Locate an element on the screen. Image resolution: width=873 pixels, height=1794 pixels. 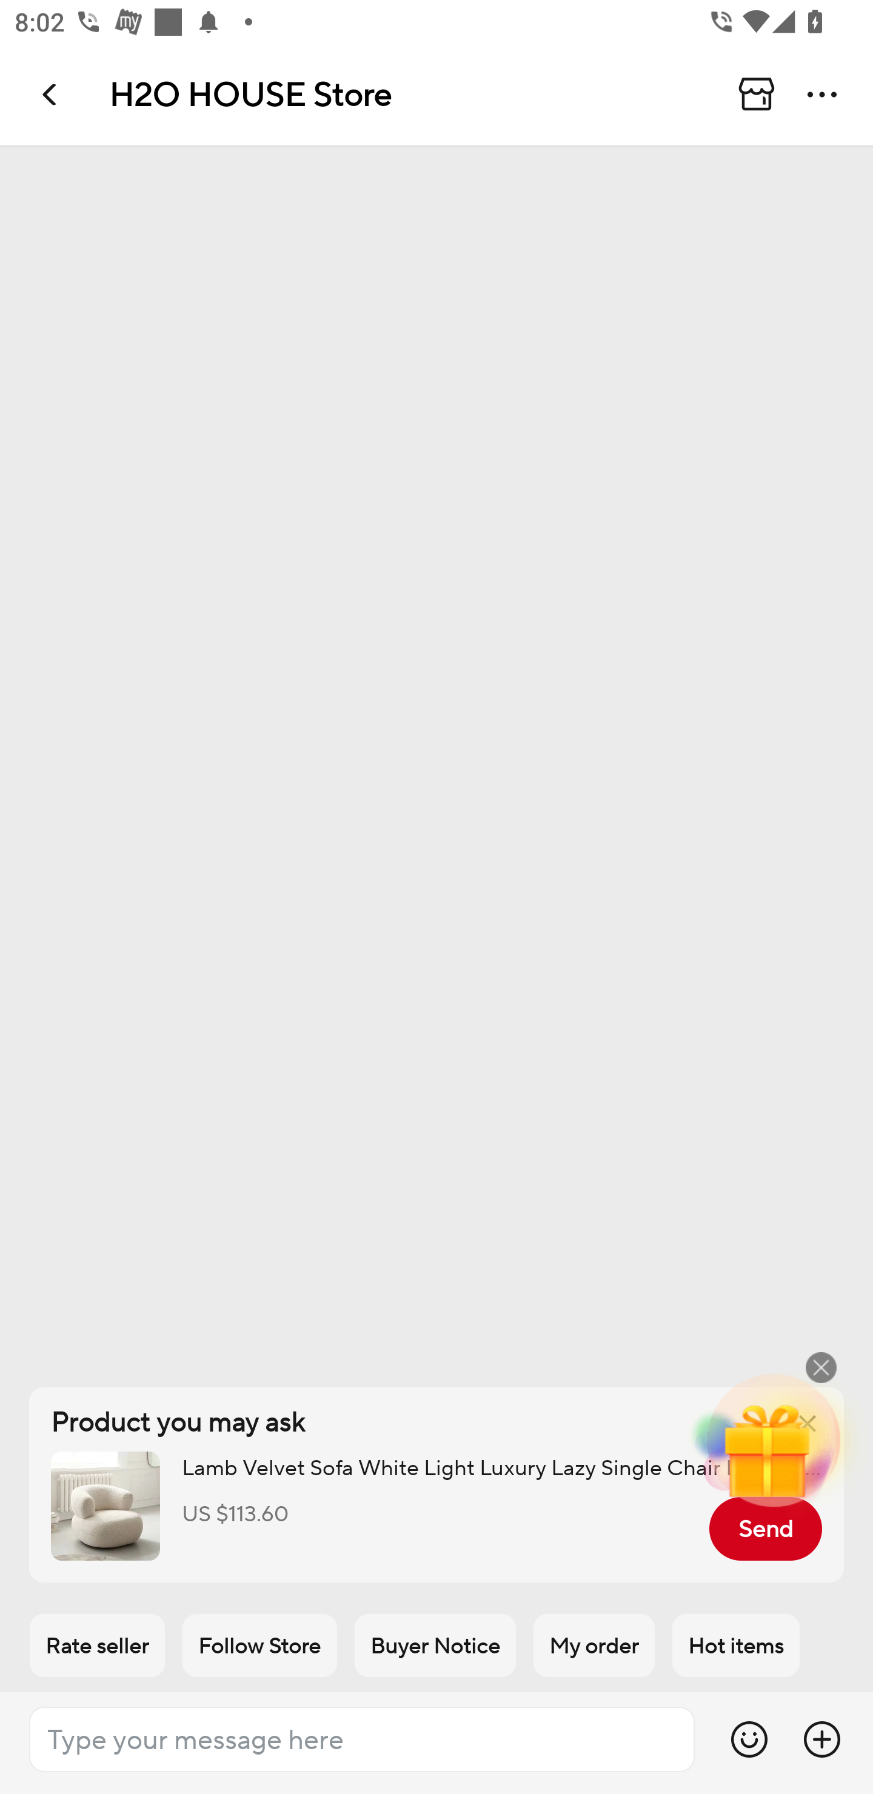
Hot items is located at coordinates (736, 1645).